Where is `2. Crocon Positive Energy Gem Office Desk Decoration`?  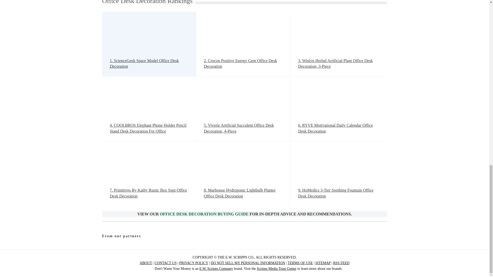 2. Crocon Positive Energy Gem Office Desk Decoration is located at coordinates (243, 64).